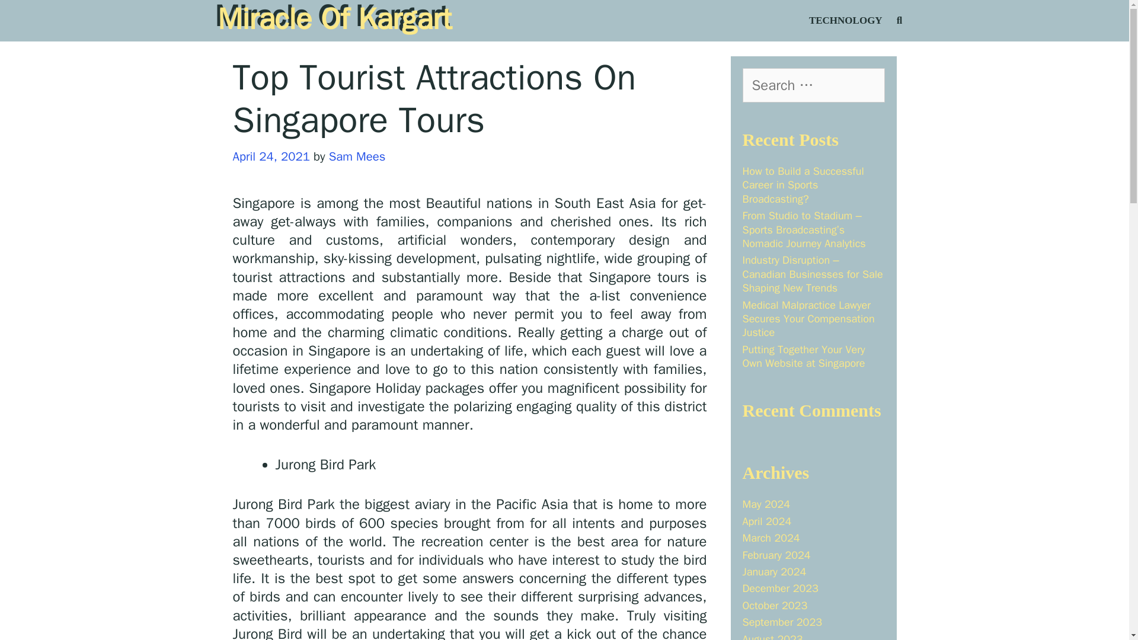 This screenshot has height=640, width=1138. I want to click on August 2023, so click(772, 636).